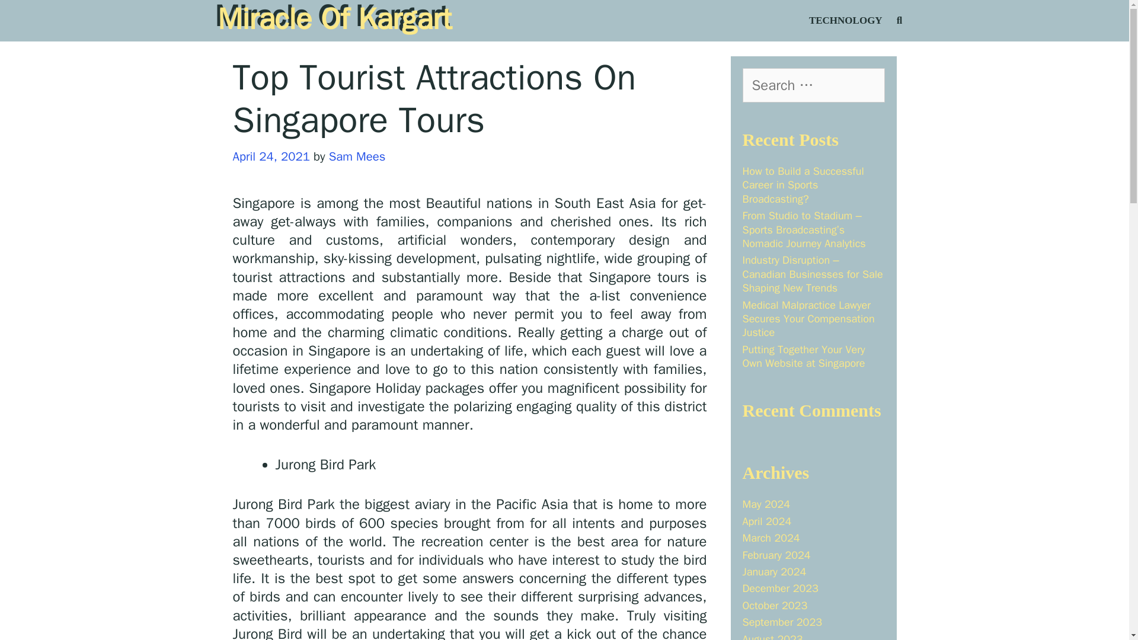 This screenshot has height=640, width=1138. I want to click on August 2023, so click(772, 636).